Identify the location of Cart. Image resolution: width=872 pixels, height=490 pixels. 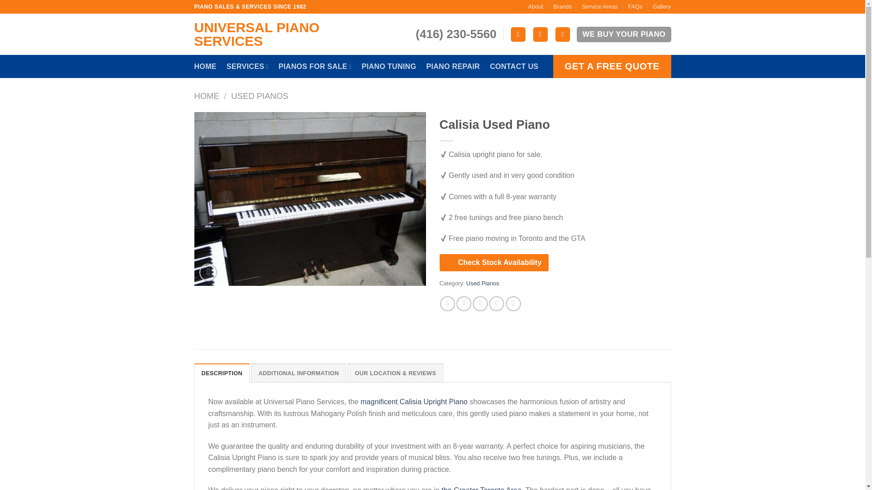
(563, 34).